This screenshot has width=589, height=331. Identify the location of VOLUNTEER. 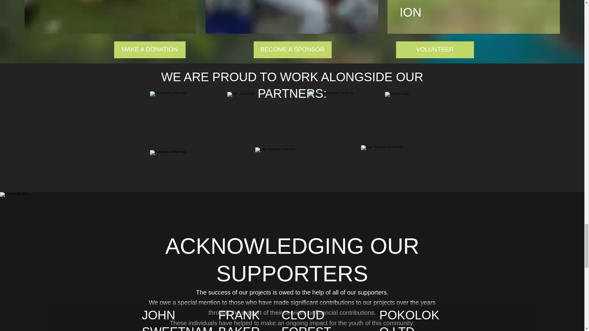
(434, 50).